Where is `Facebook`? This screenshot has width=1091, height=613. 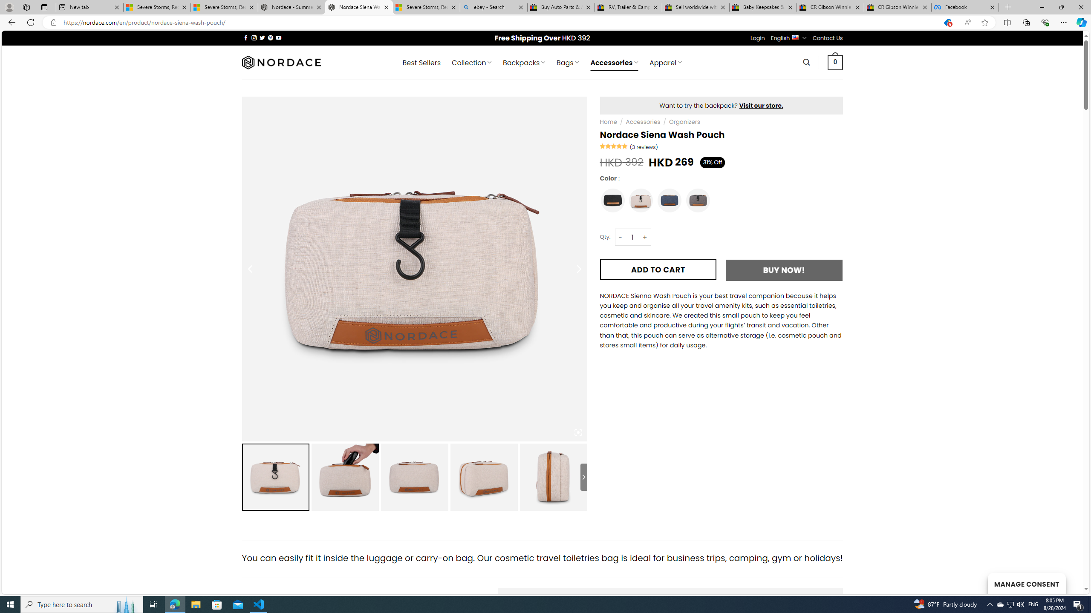 Facebook is located at coordinates (965, 7).